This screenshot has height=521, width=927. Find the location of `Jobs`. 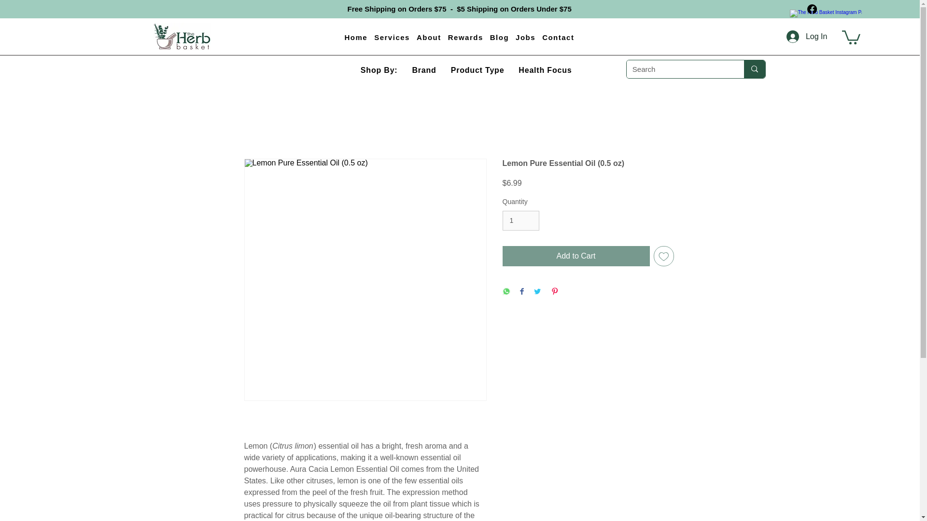

Jobs is located at coordinates (525, 38).